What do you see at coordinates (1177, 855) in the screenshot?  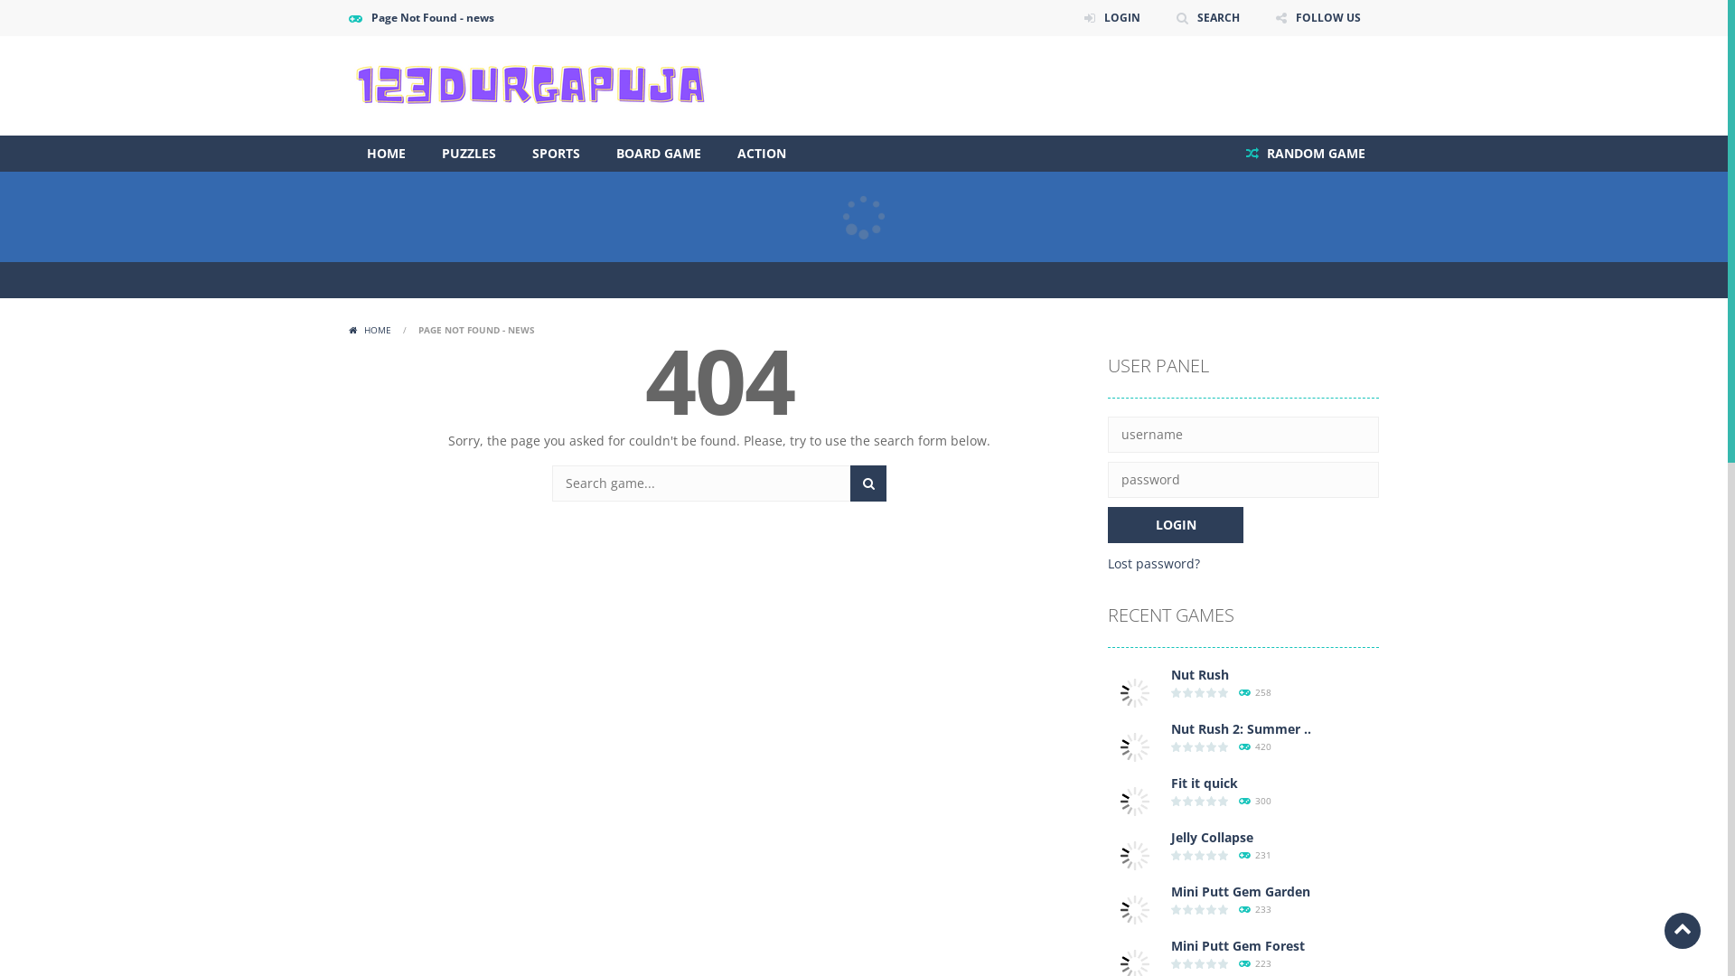 I see `0 votes, average: 0.00 out of 5` at bounding box center [1177, 855].